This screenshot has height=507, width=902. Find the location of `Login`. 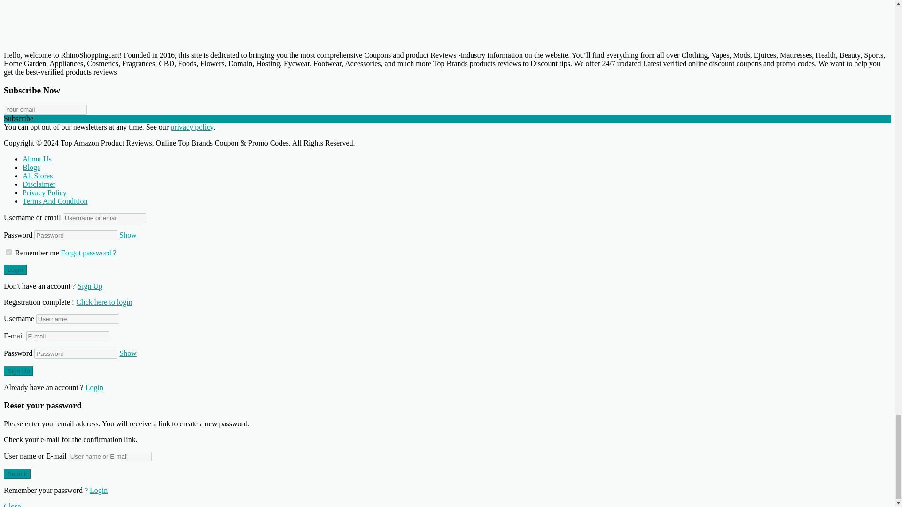

Login is located at coordinates (15, 269).